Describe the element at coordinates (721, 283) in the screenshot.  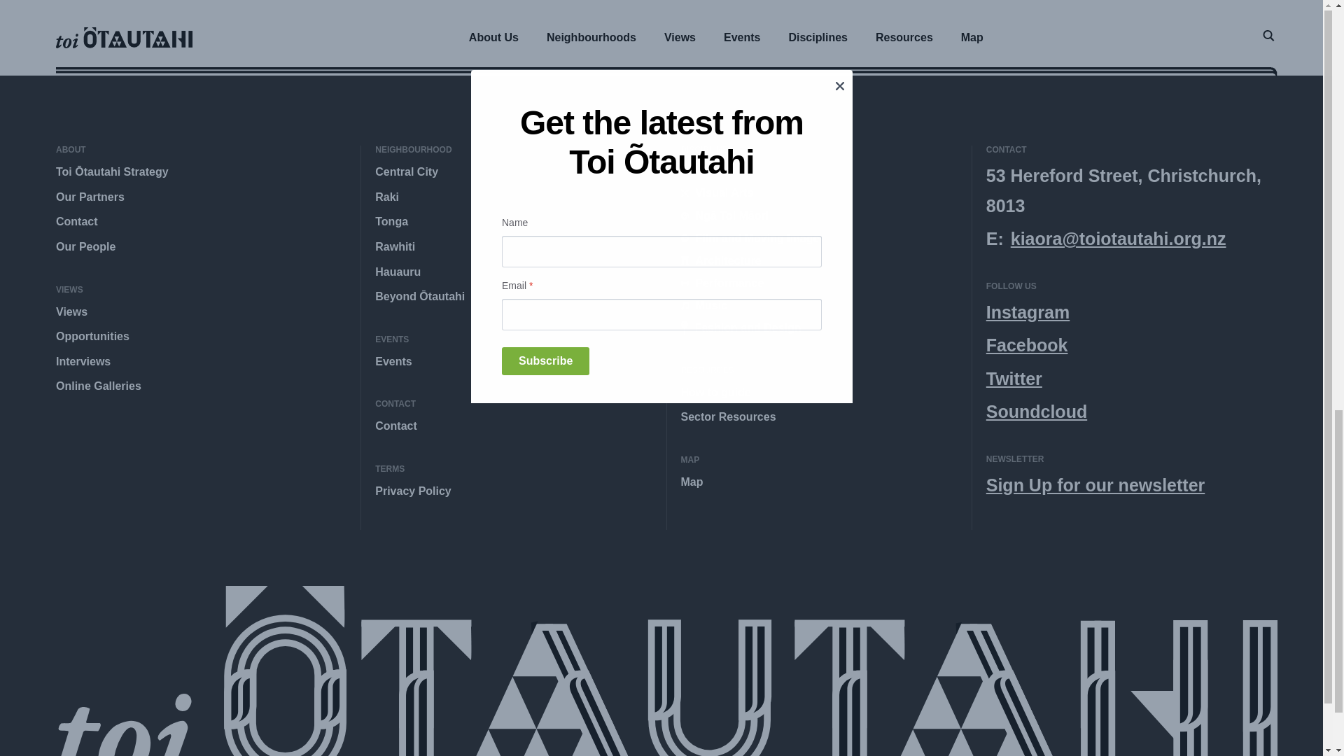
I see `Performance` at that location.